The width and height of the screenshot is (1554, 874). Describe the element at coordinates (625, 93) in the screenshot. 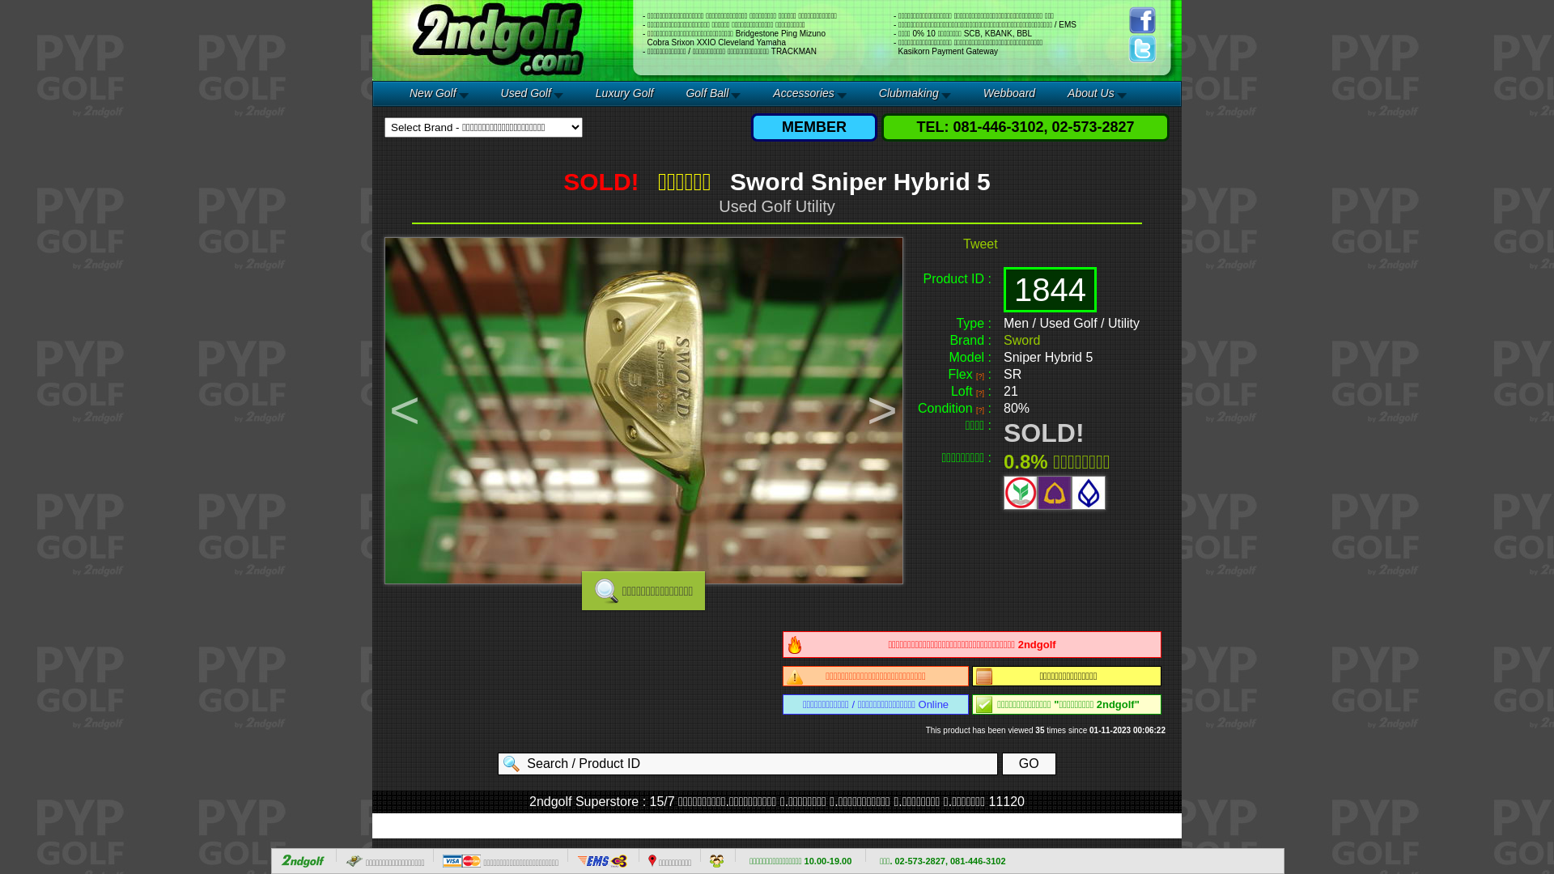

I see `Luxury Golf` at that location.